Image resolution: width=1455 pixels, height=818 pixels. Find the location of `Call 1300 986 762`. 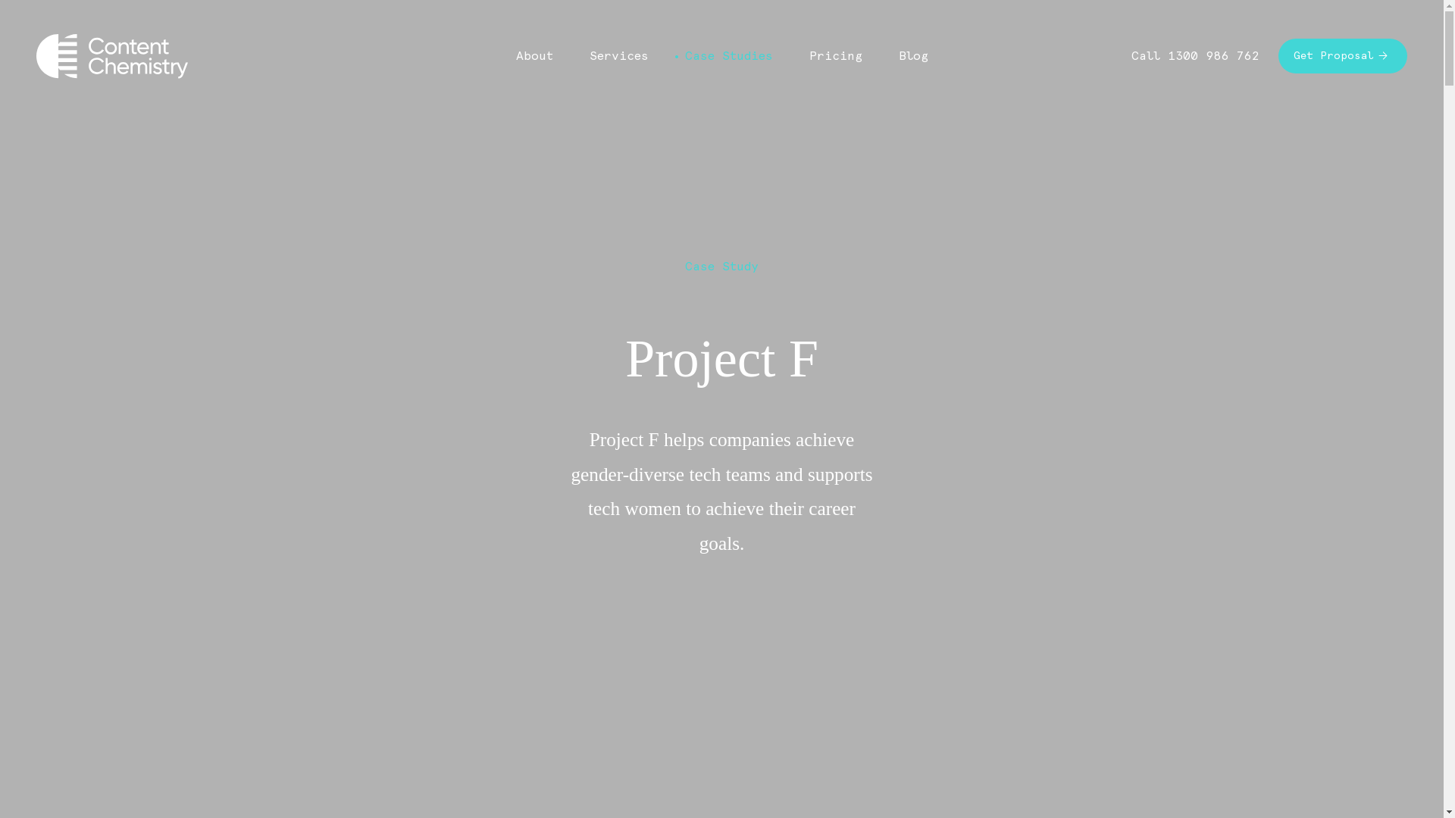

Call 1300 986 762 is located at coordinates (1195, 56).